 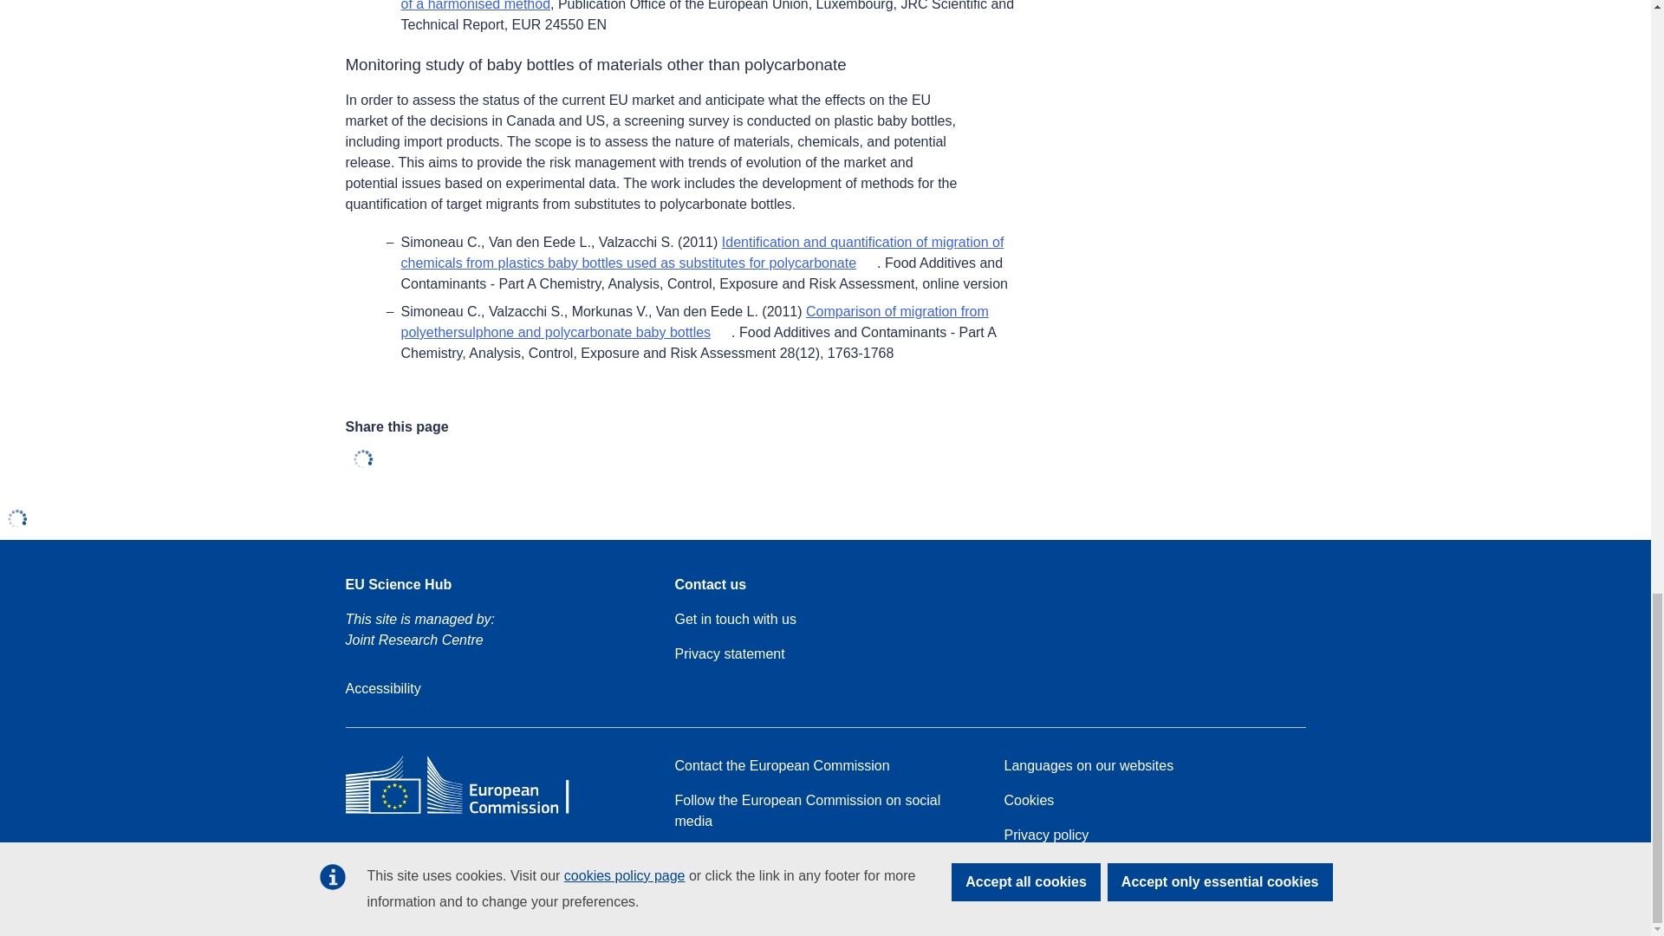 I want to click on Get in touch with us, so click(x=735, y=619).